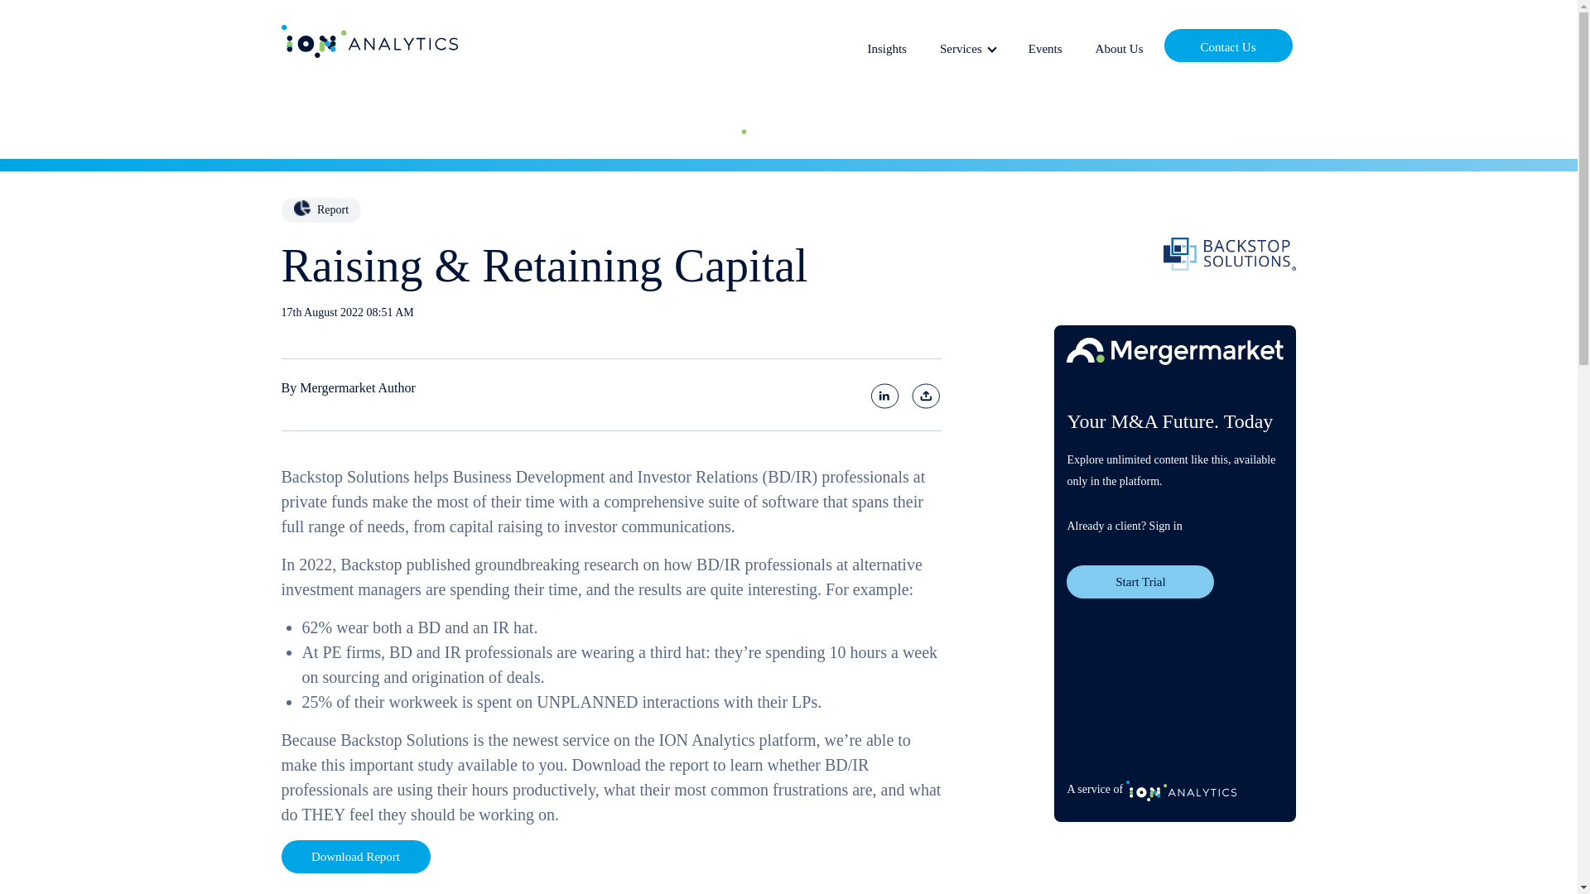  Describe the element at coordinates (1227, 45) in the screenshot. I see `Contact Us` at that location.